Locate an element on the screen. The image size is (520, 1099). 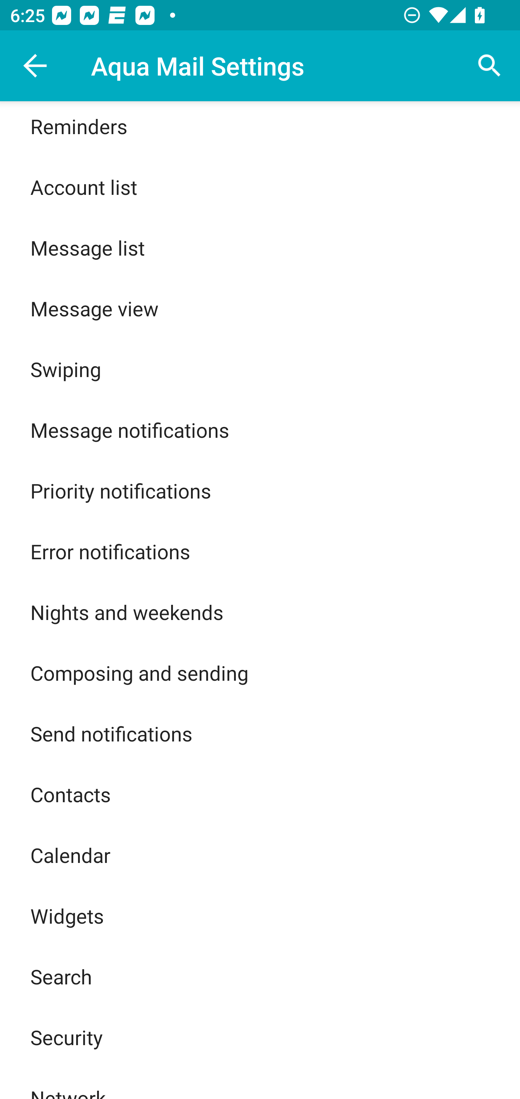
Calendar is located at coordinates (260, 855).